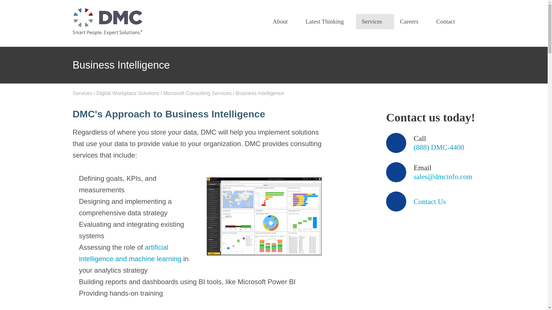  I want to click on Business Intelligence, so click(260, 93).